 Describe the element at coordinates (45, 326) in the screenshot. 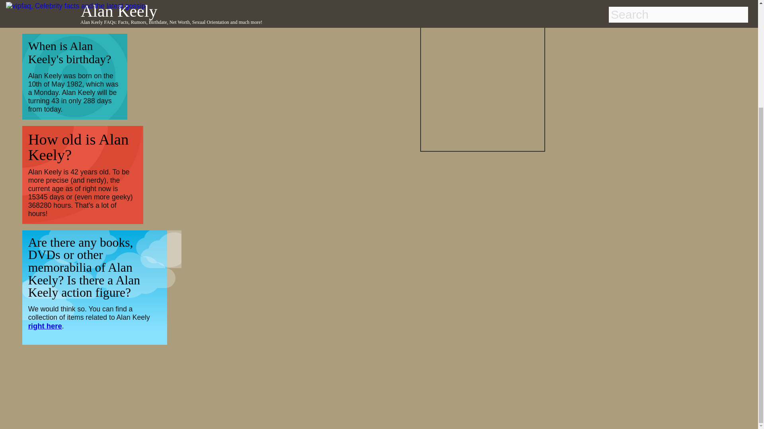

I see `right here` at that location.